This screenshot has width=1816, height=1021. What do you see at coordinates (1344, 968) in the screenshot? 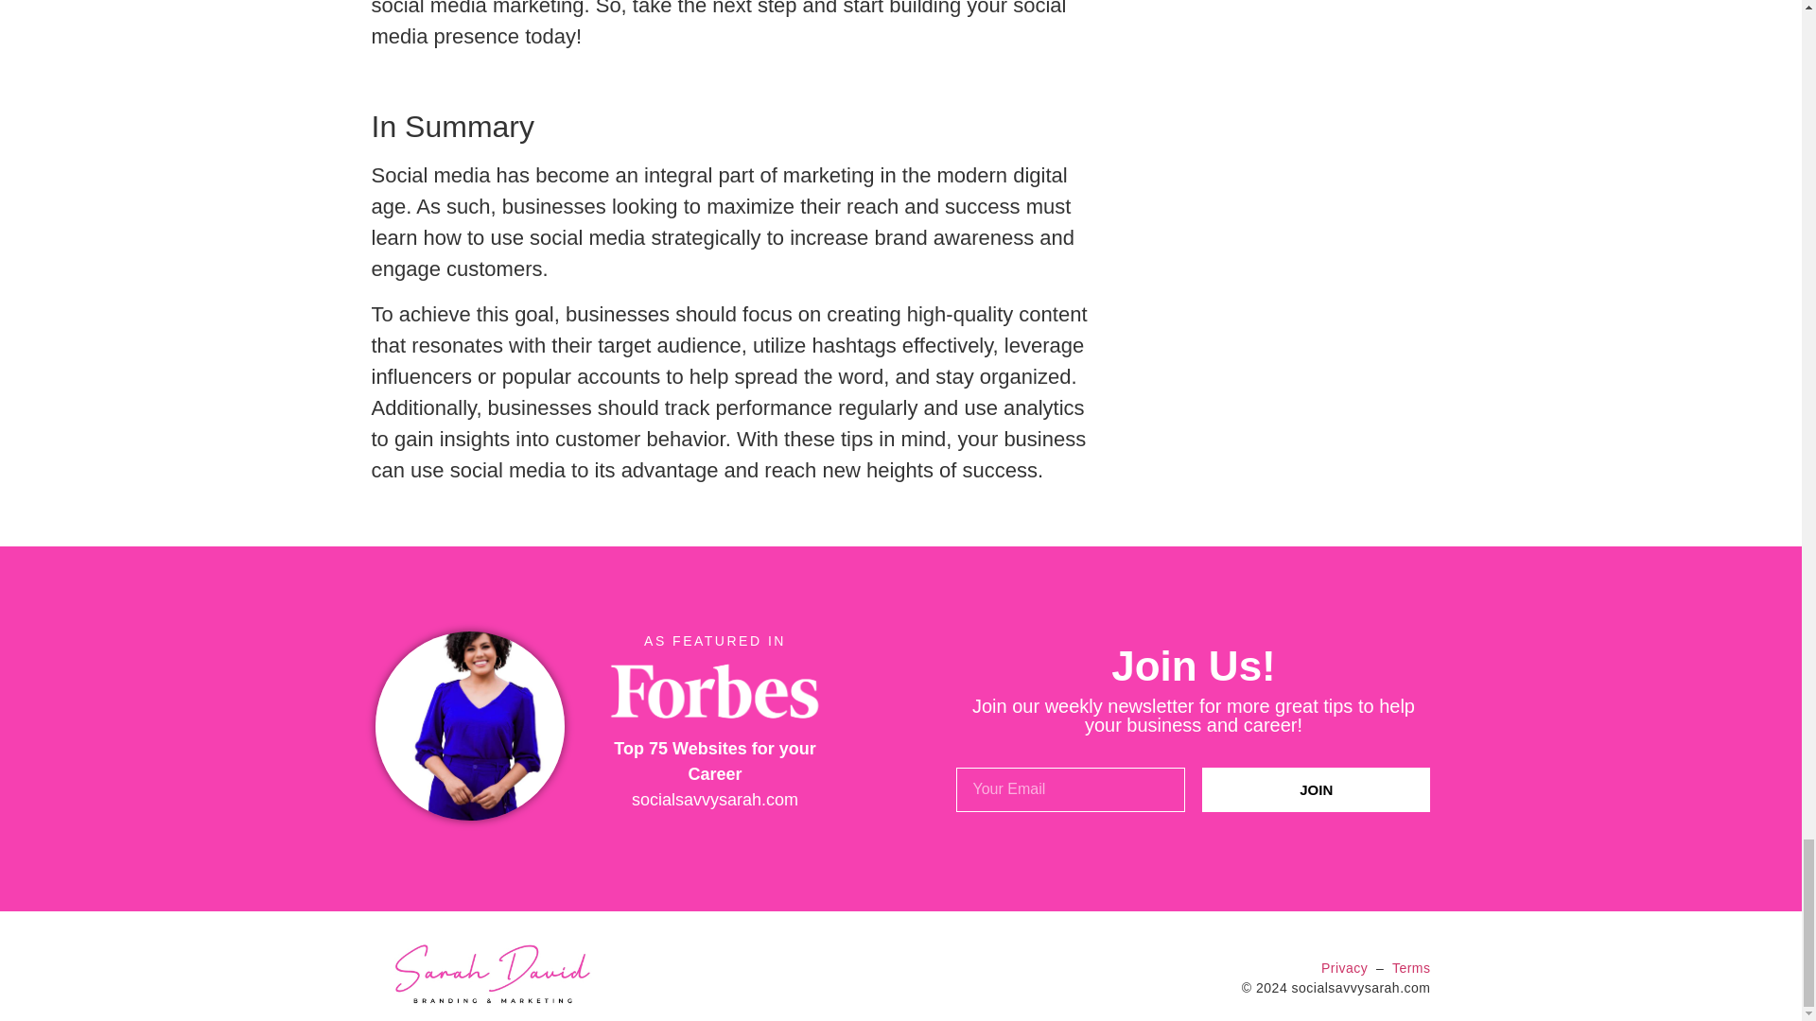
I see `Privacy` at bounding box center [1344, 968].